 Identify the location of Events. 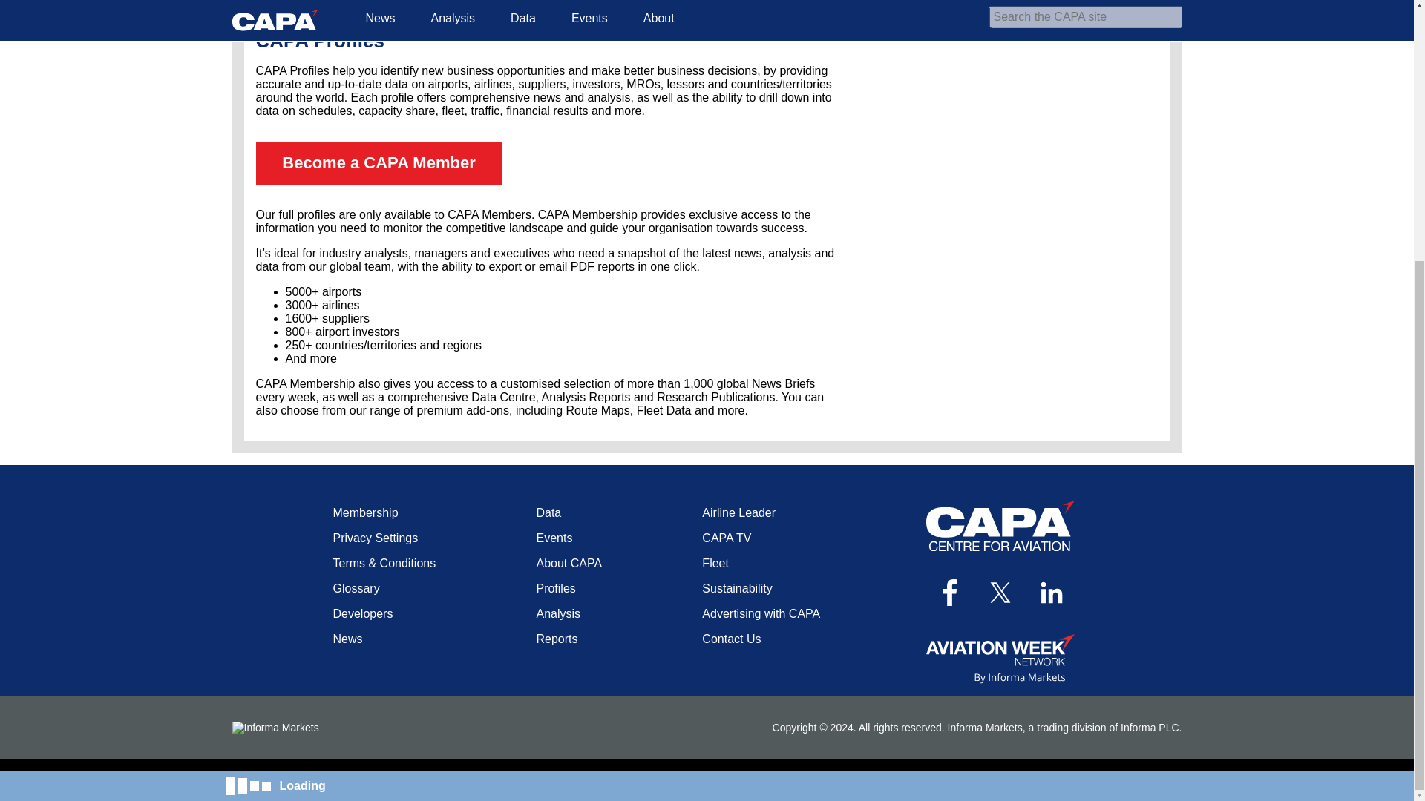
(554, 538).